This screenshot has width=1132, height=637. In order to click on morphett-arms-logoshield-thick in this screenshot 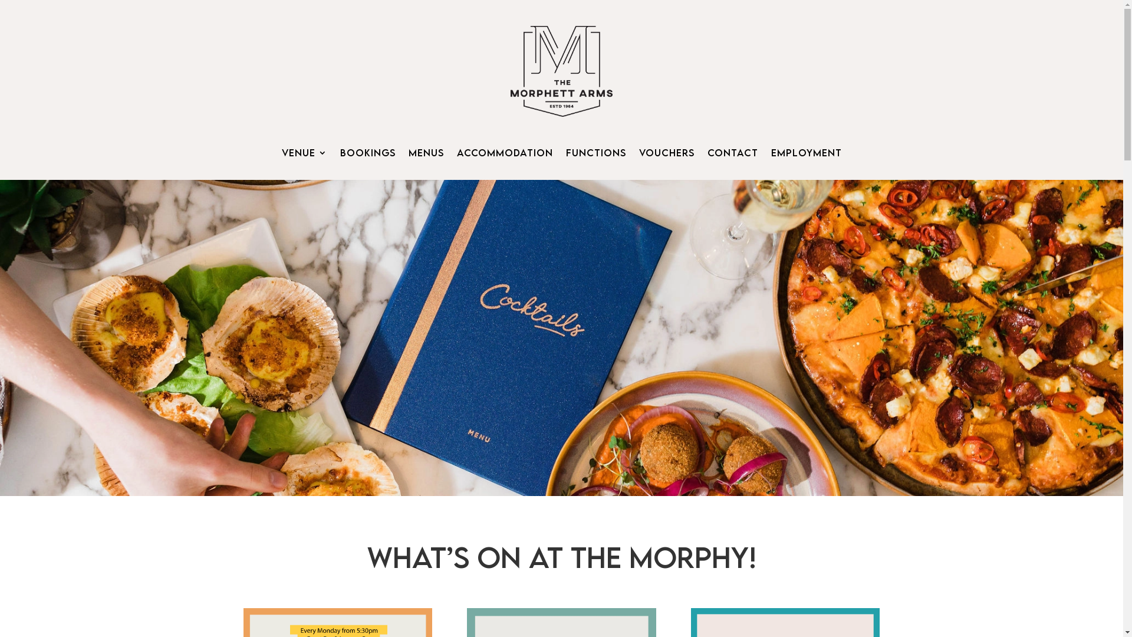, I will do `click(561, 71)`.